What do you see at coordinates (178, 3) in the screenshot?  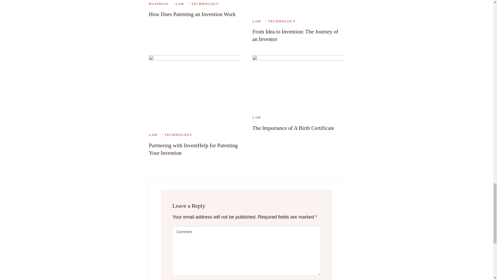 I see `LAW` at bounding box center [178, 3].